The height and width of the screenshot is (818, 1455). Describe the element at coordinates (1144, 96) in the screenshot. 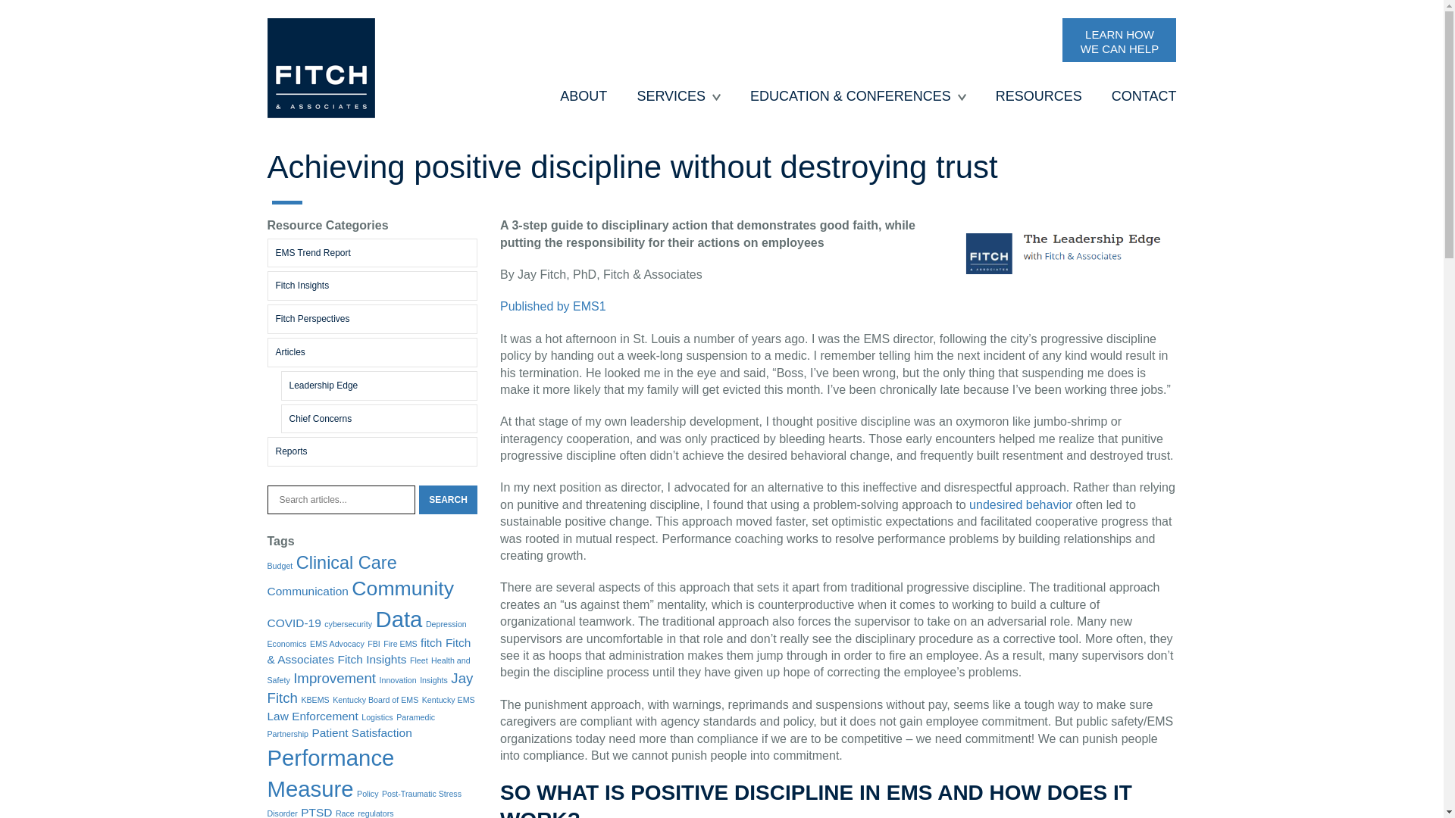

I see `CONTACT` at that location.